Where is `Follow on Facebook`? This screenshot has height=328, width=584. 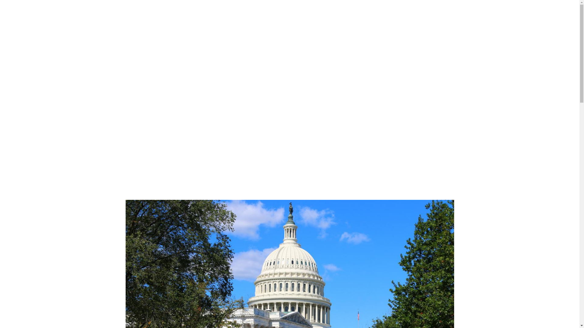
Follow on Facebook is located at coordinates (412, 87).